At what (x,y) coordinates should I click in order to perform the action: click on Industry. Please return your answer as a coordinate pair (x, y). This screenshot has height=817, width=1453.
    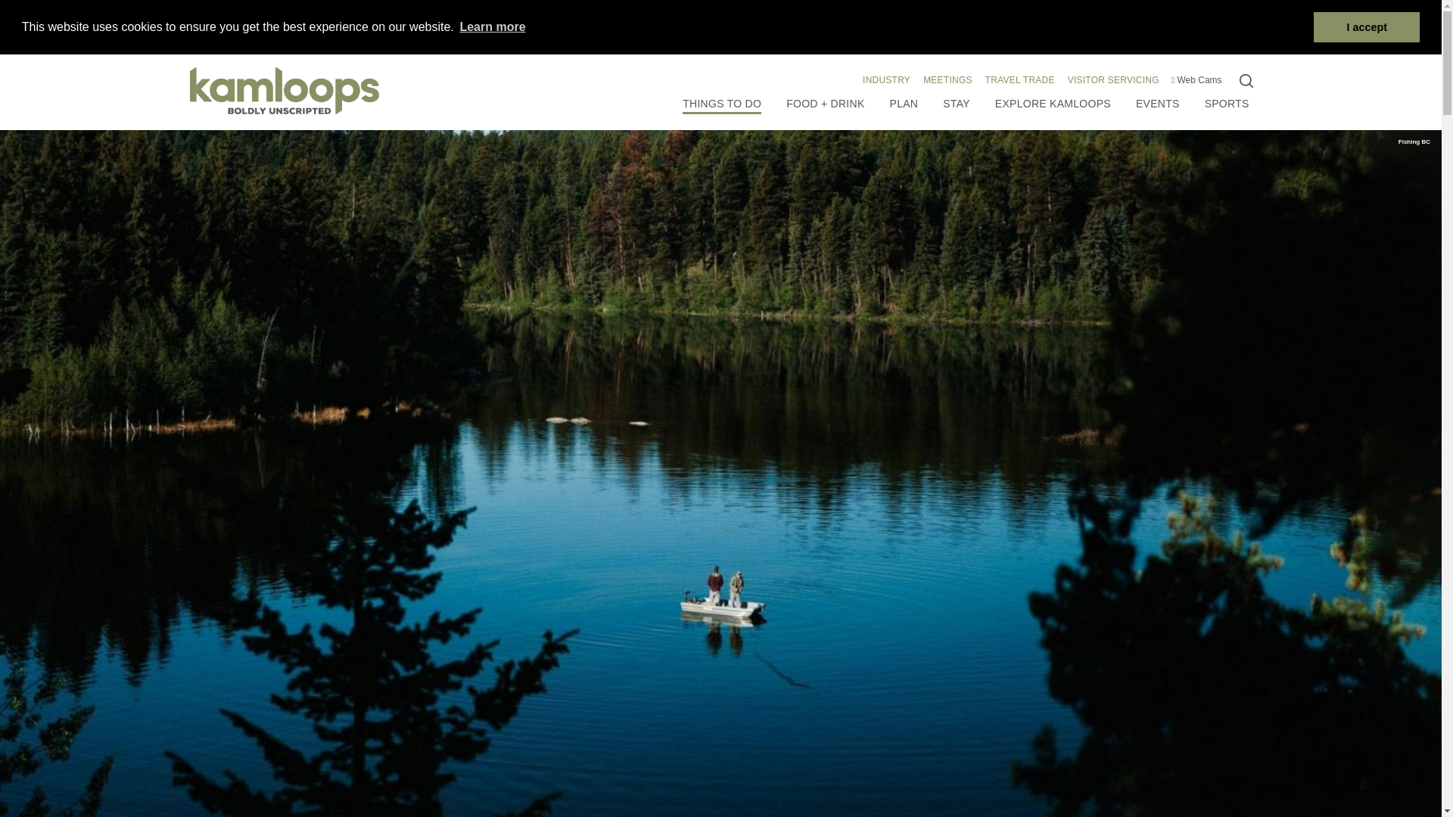
    Looking at the image, I should click on (887, 78).